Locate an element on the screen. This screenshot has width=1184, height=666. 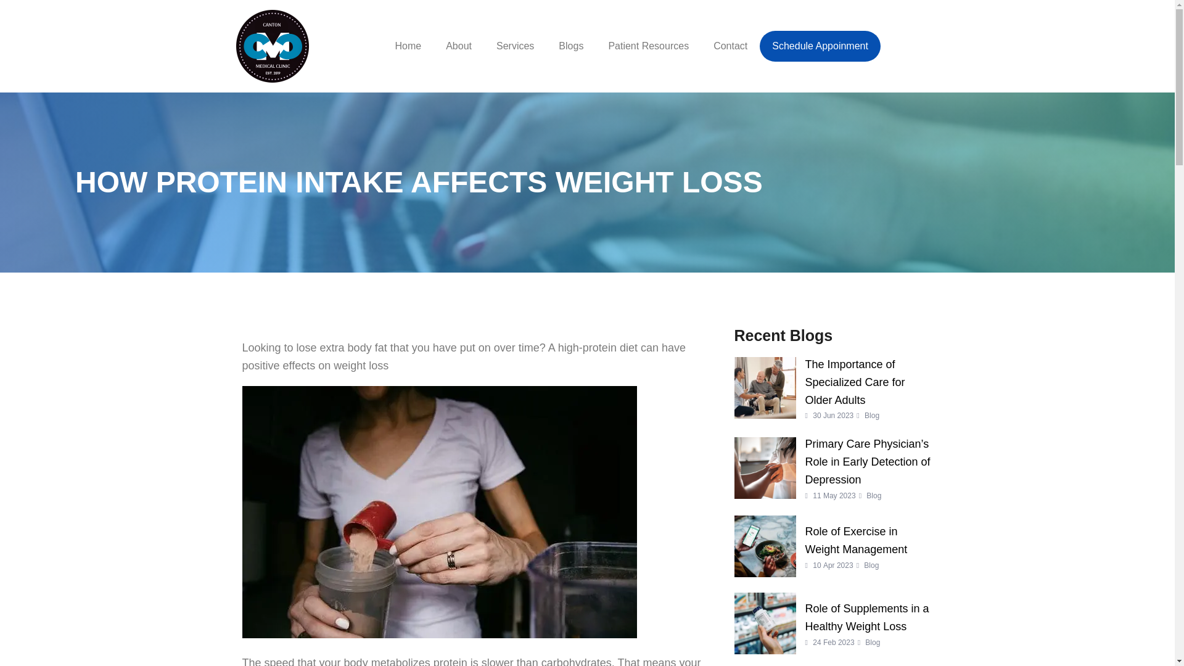
Schedule Appoinment is located at coordinates (570, 46).